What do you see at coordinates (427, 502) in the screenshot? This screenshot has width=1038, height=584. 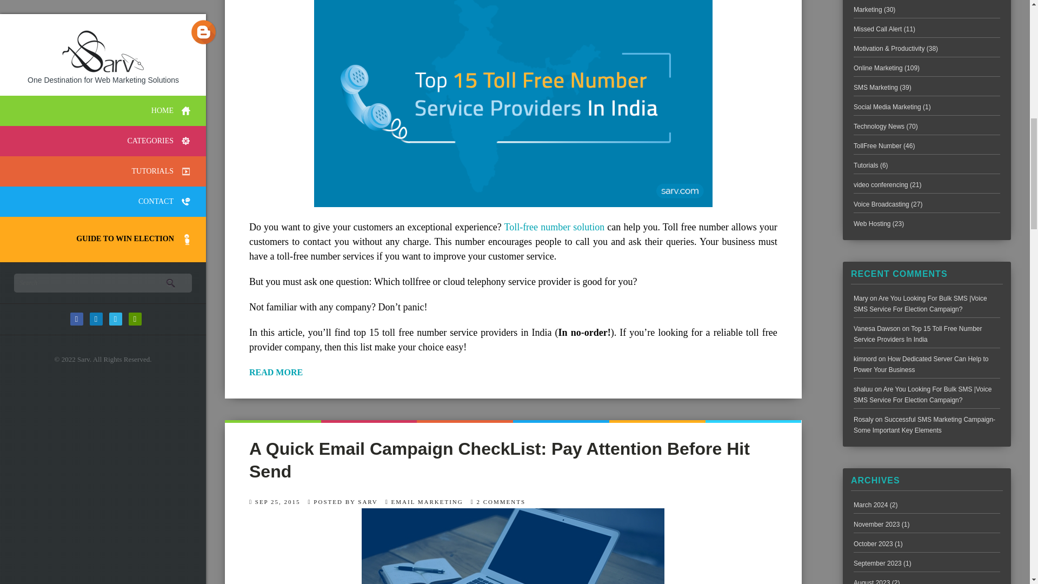 I see `EMAIL MARKETING` at bounding box center [427, 502].